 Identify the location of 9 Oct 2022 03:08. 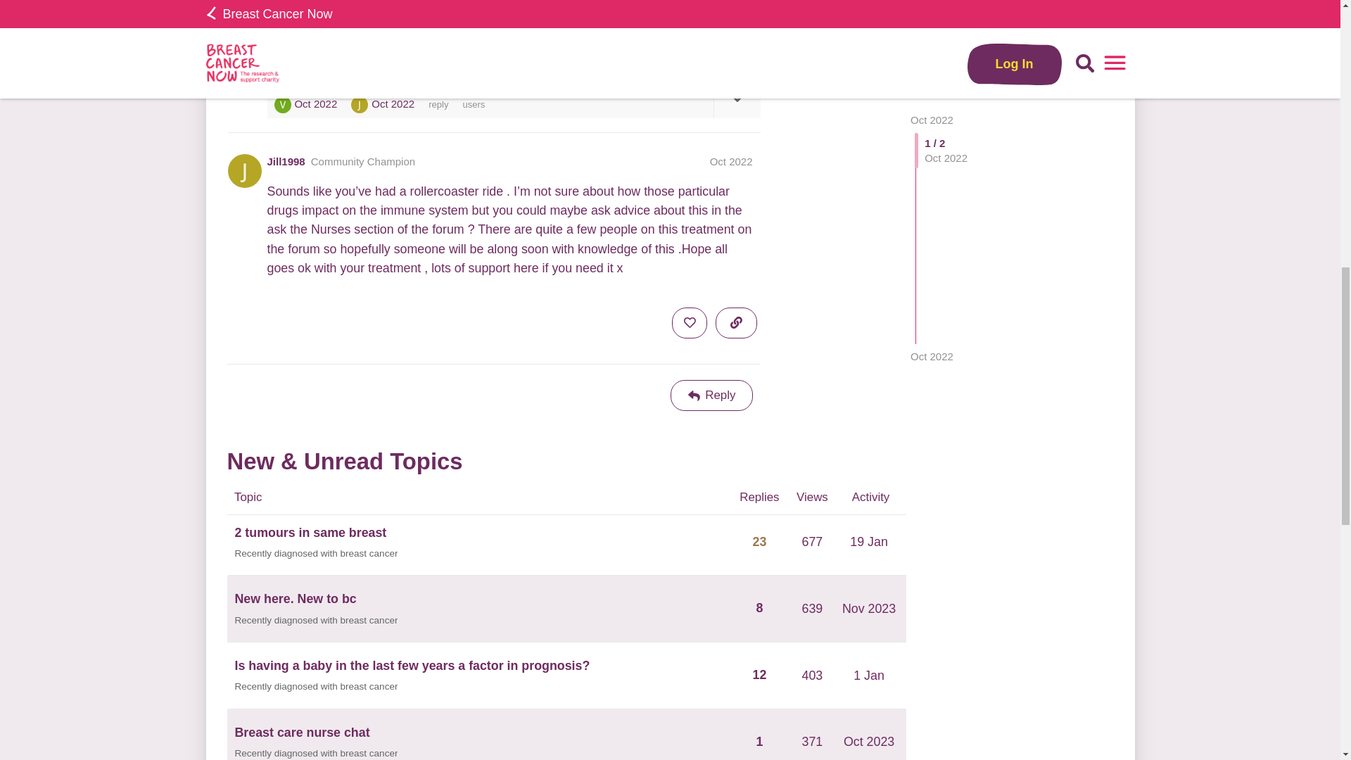
(315, 103).